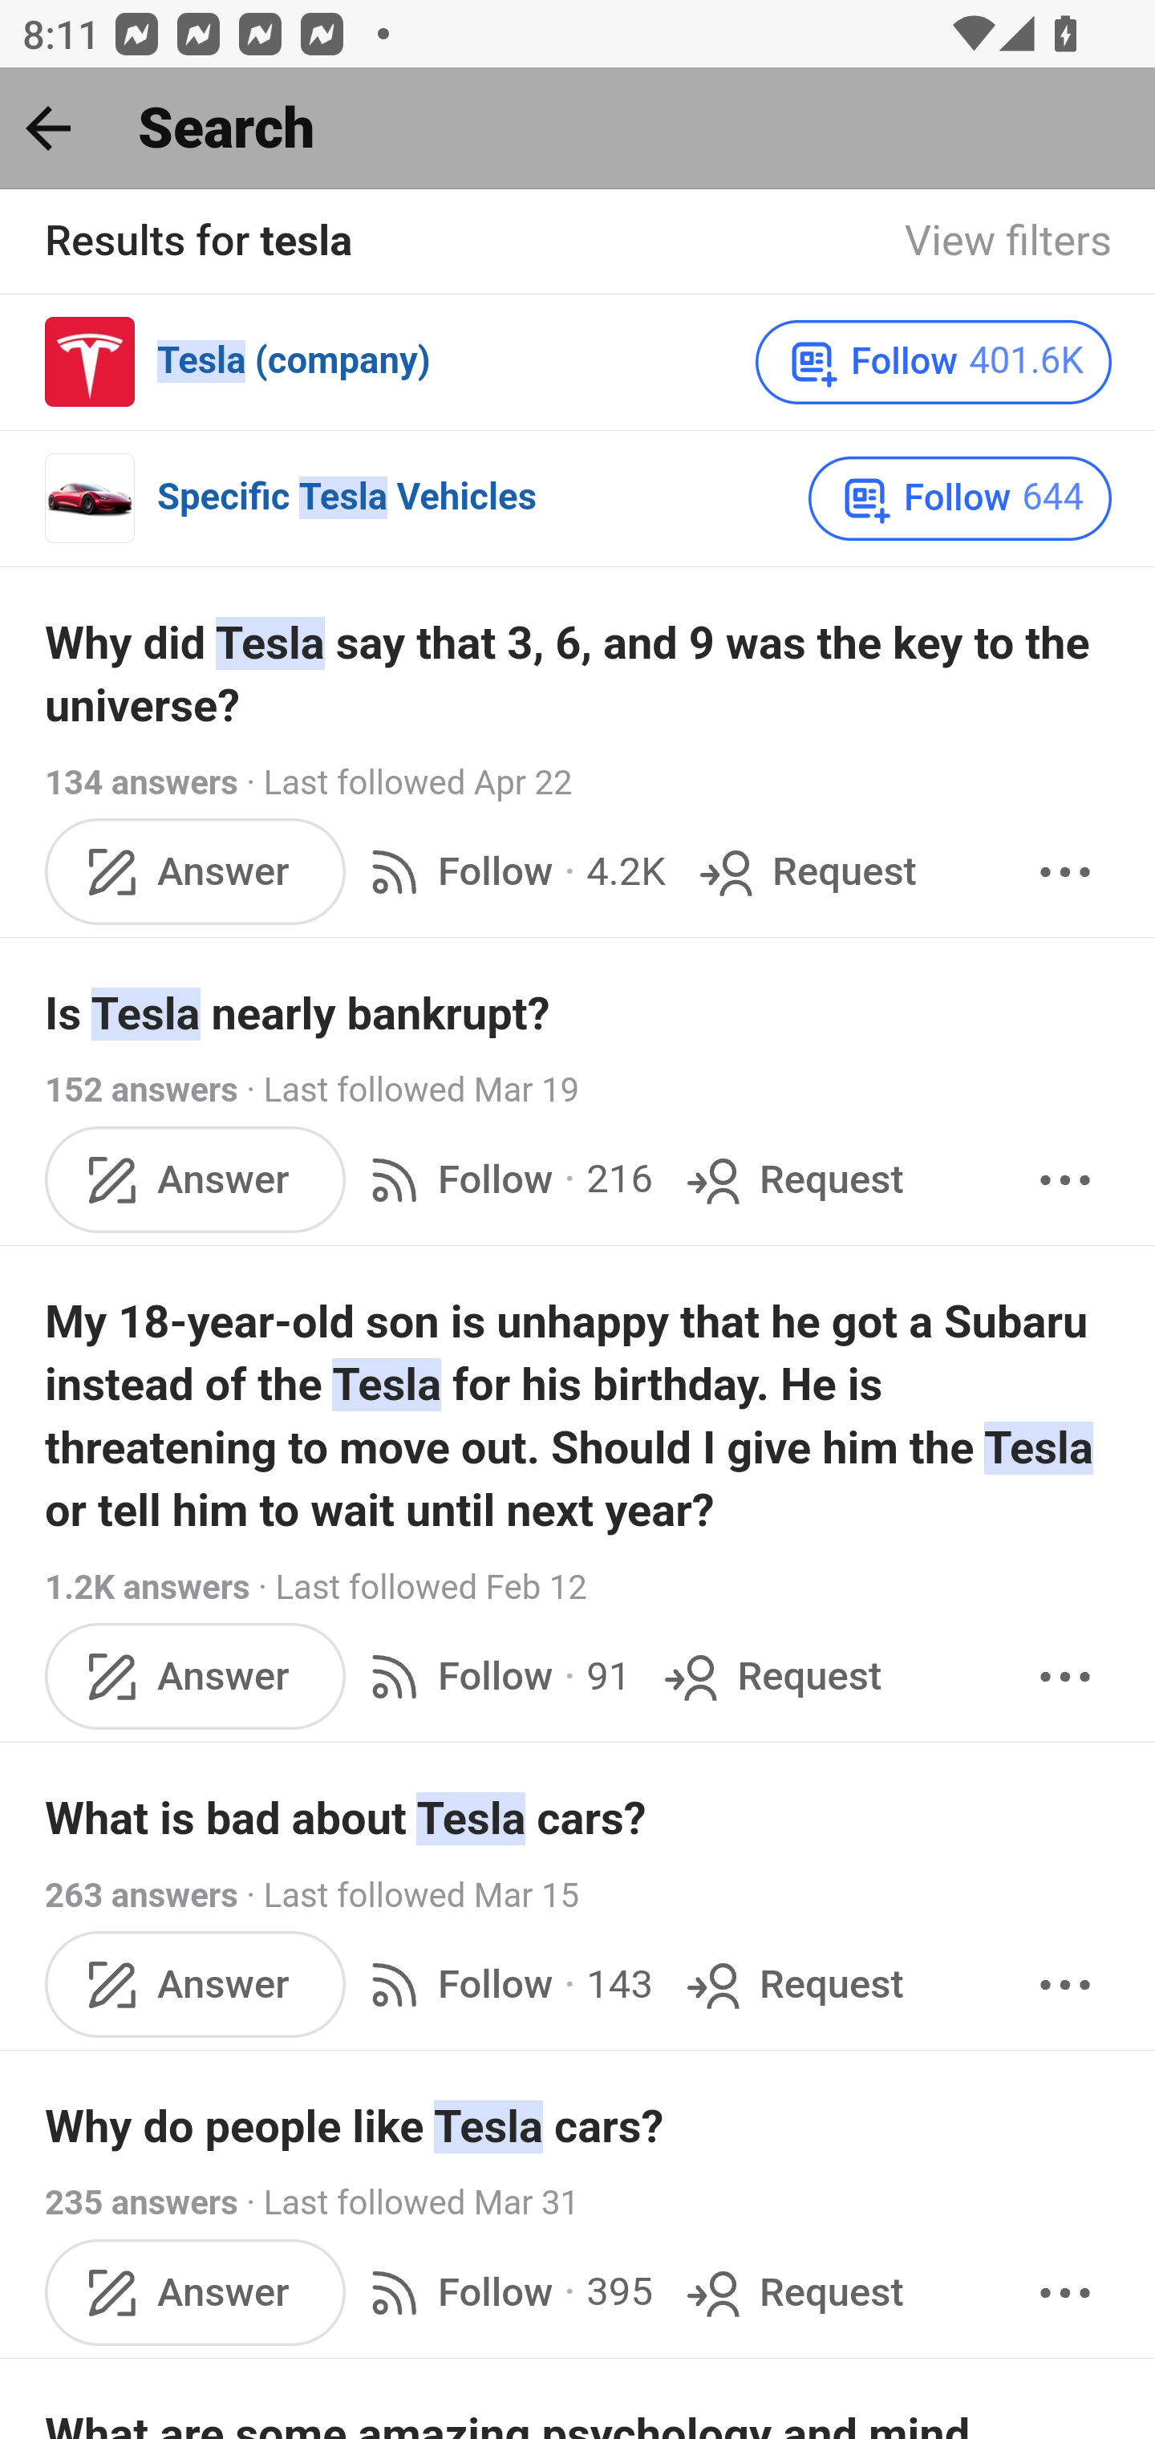 The width and height of the screenshot is (1155, 2439). Describe the element at coordinates (961, 498) in the screenshot. I see `Follow 644` at that location.